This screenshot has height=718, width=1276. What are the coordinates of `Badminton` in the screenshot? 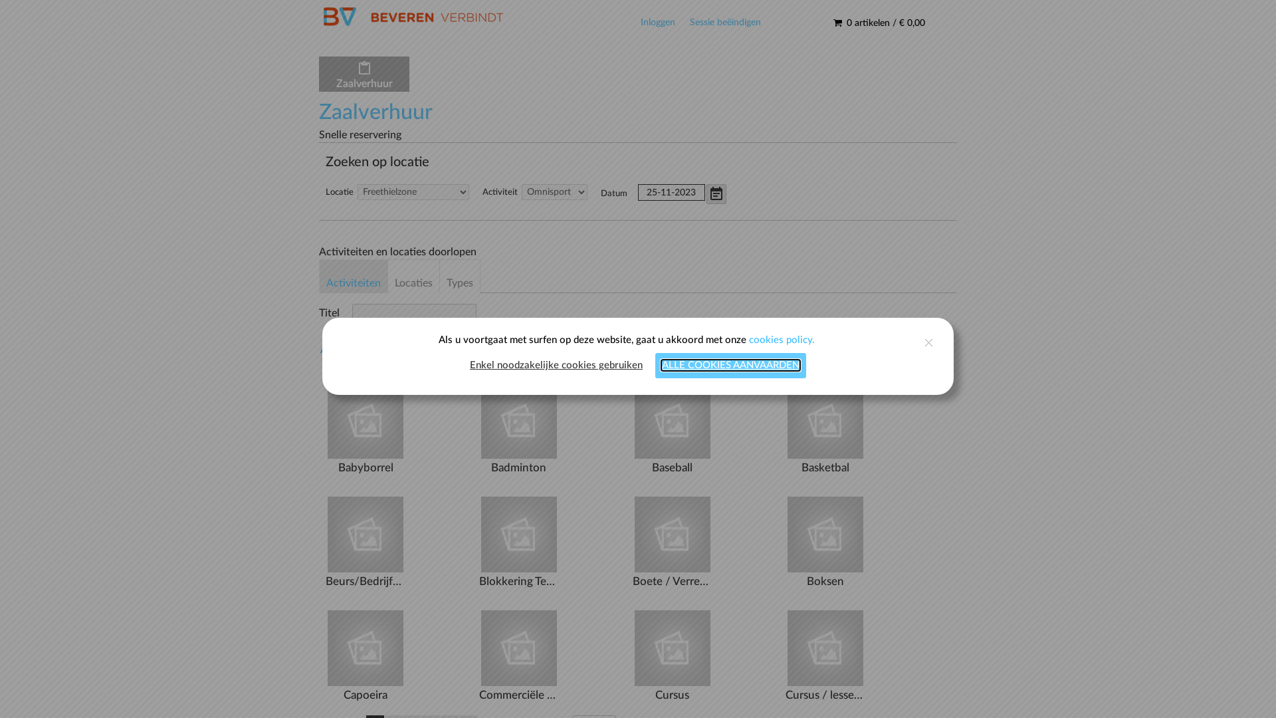 It's located at (519, 421).